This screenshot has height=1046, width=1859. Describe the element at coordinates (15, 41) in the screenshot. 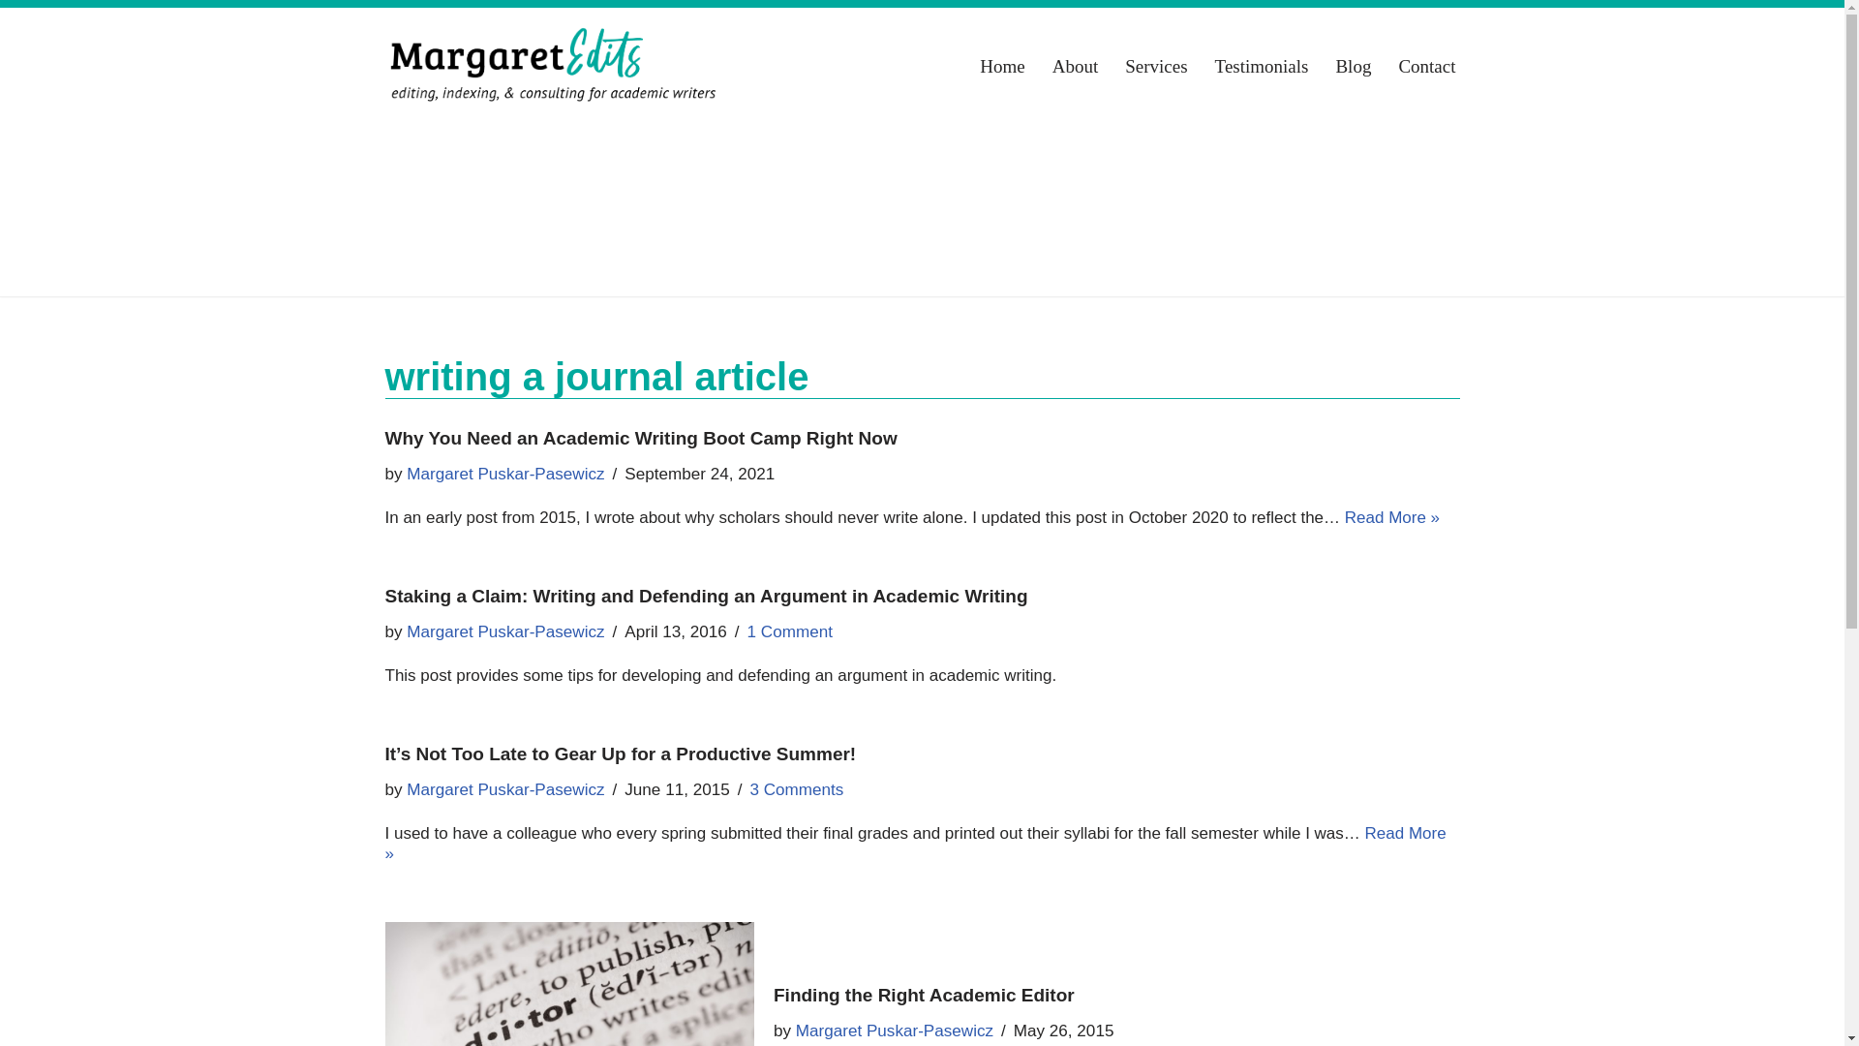

I see `Skip to content` at that location.